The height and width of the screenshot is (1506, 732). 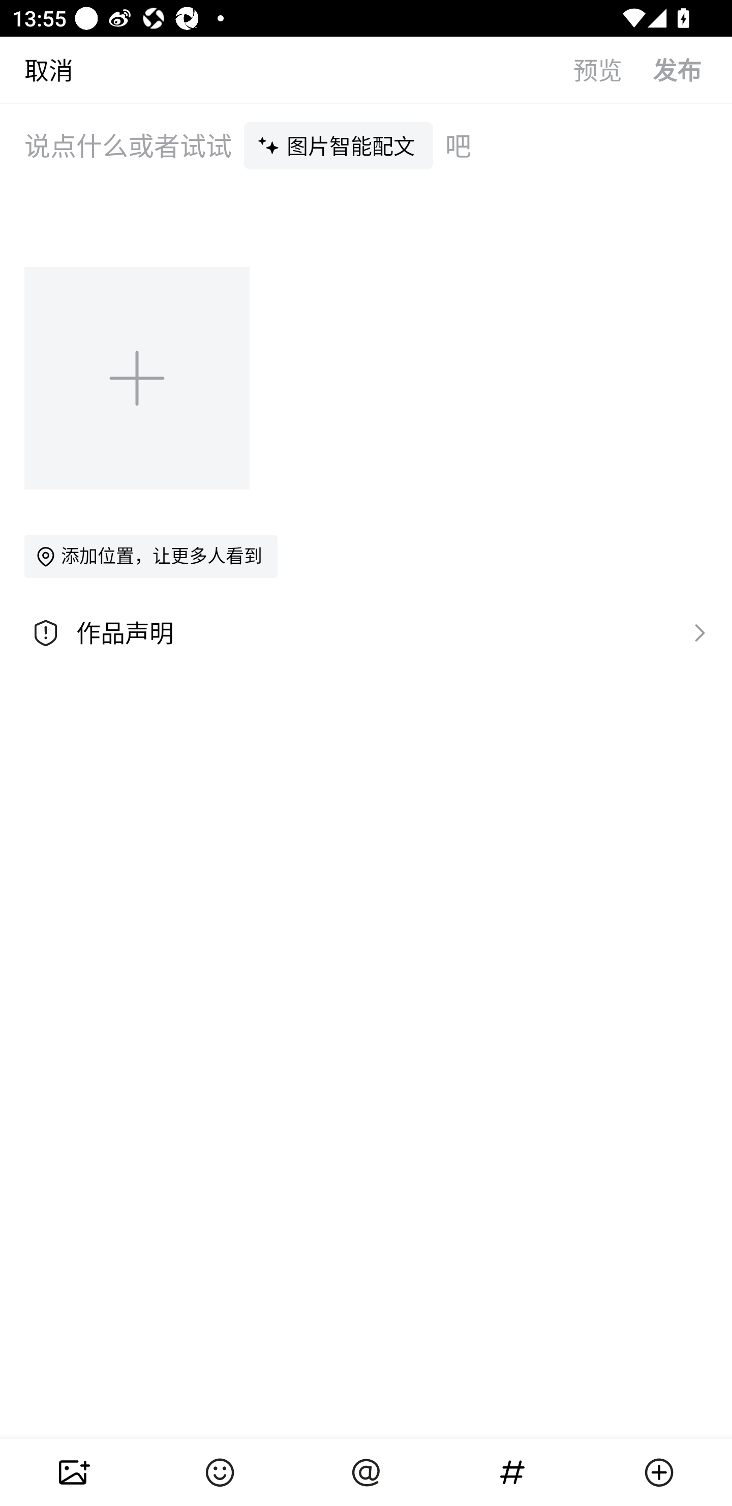 I want to click on 预览, so click(x=613, y=69).